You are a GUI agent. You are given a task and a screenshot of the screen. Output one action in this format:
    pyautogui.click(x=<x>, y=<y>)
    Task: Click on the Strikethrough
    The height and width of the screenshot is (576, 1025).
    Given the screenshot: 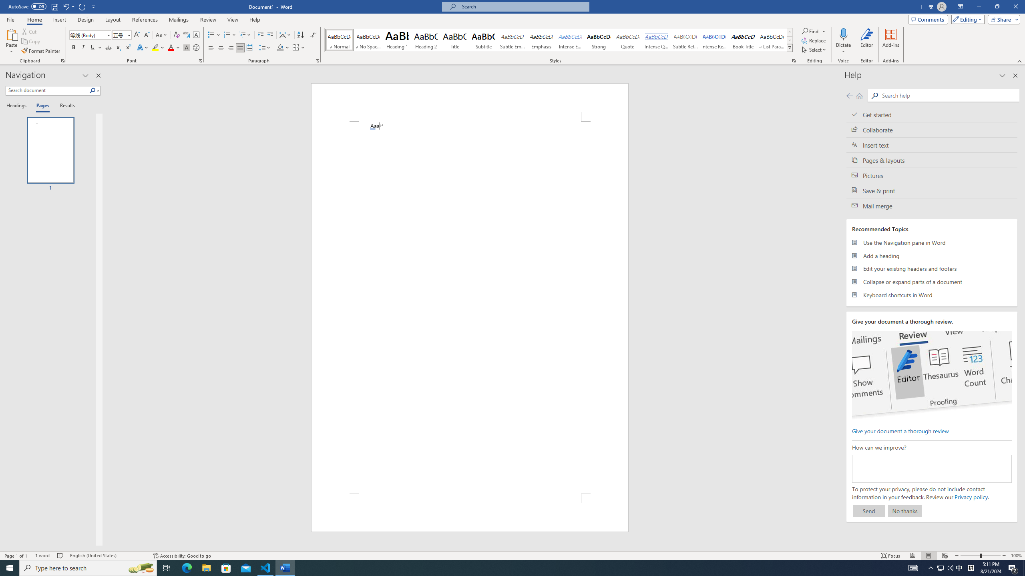 What is the action you would take?
    pyautogui.click(x=109, y=48)
    